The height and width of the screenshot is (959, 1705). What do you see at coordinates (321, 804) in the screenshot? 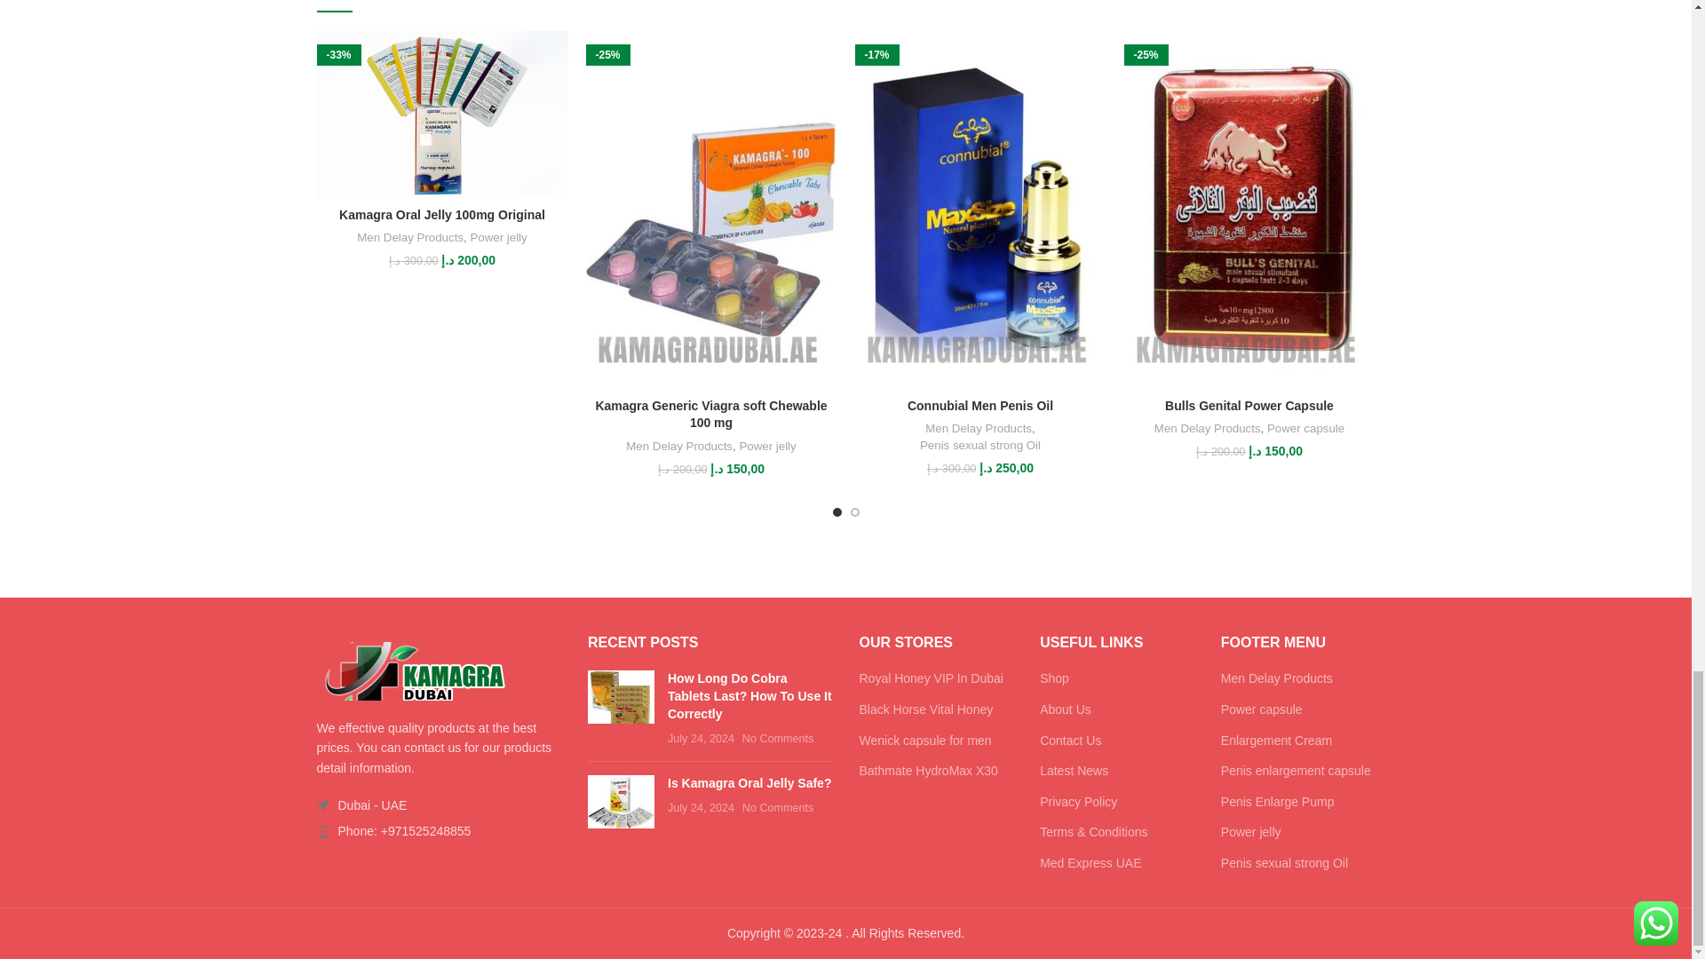
I see `wd-cursor-dark` at bounding box center [321, 804].